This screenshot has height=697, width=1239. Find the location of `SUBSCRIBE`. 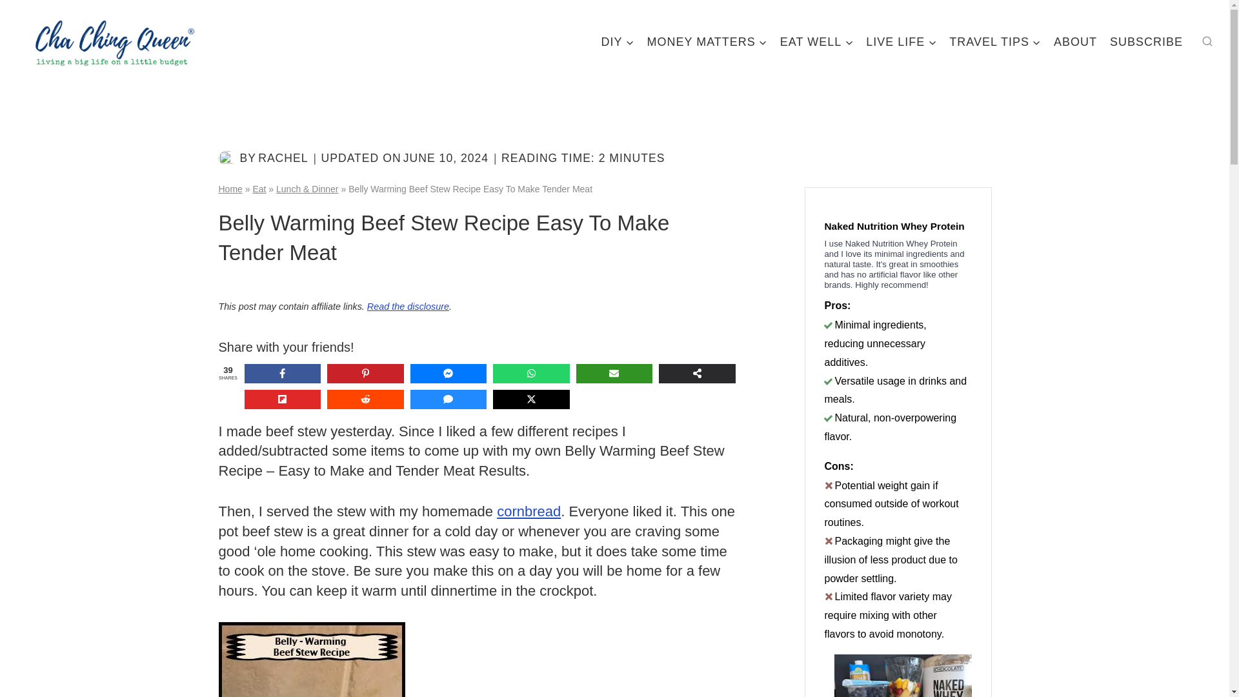

SUBSCRIBE is located at coordinates (1146, 41).